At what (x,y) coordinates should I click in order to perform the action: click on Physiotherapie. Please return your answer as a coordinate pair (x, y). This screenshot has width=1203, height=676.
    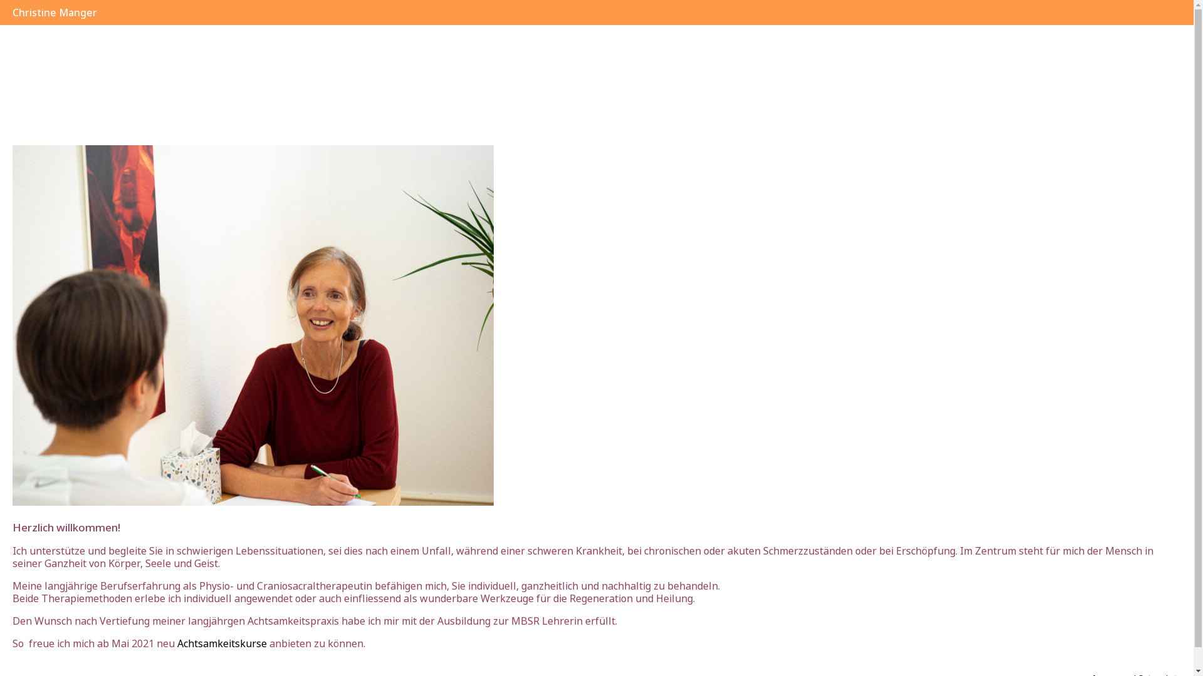
    Looking at the image, I should click on (596, 63).